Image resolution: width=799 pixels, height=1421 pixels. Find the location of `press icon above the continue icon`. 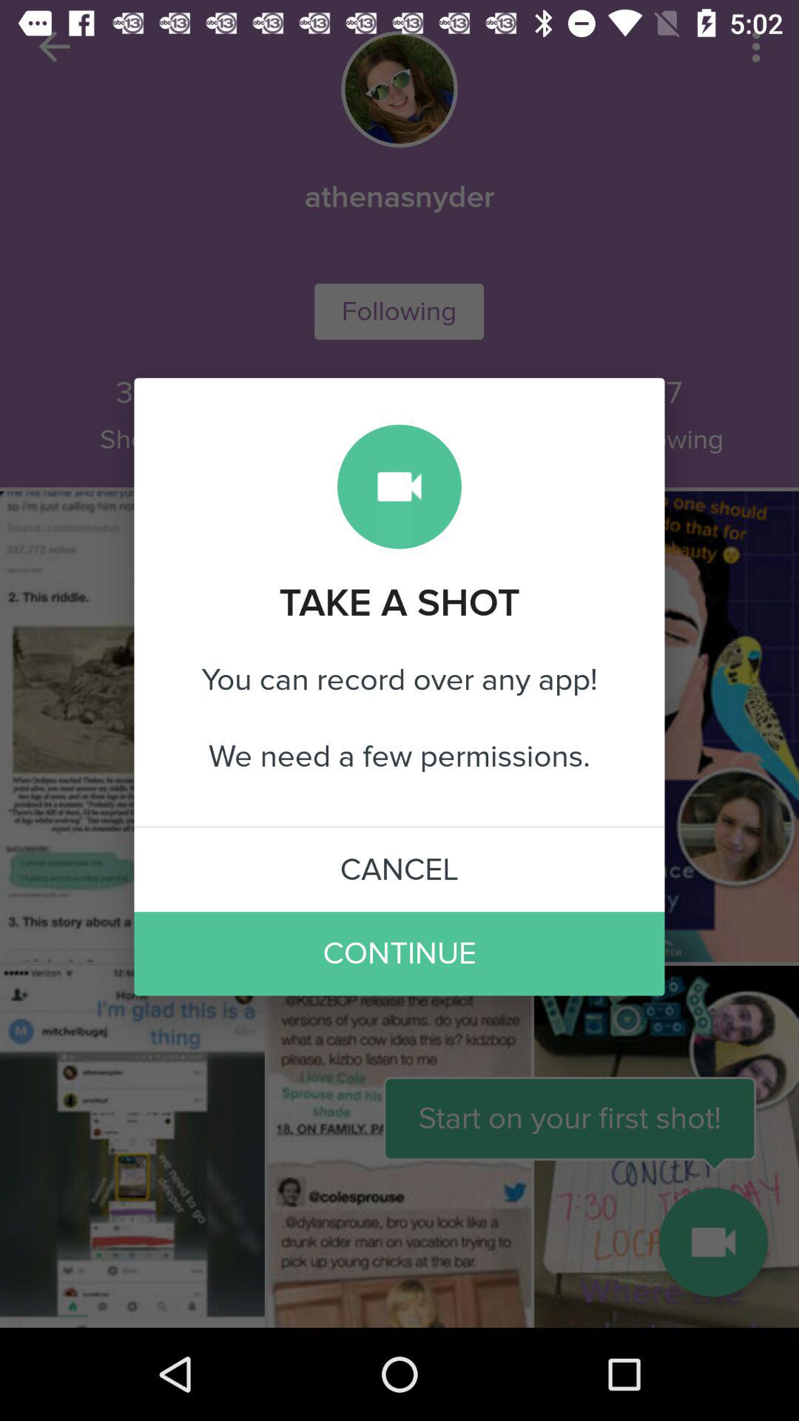

press icon above the continue icon is located at coordinates (399, 870).